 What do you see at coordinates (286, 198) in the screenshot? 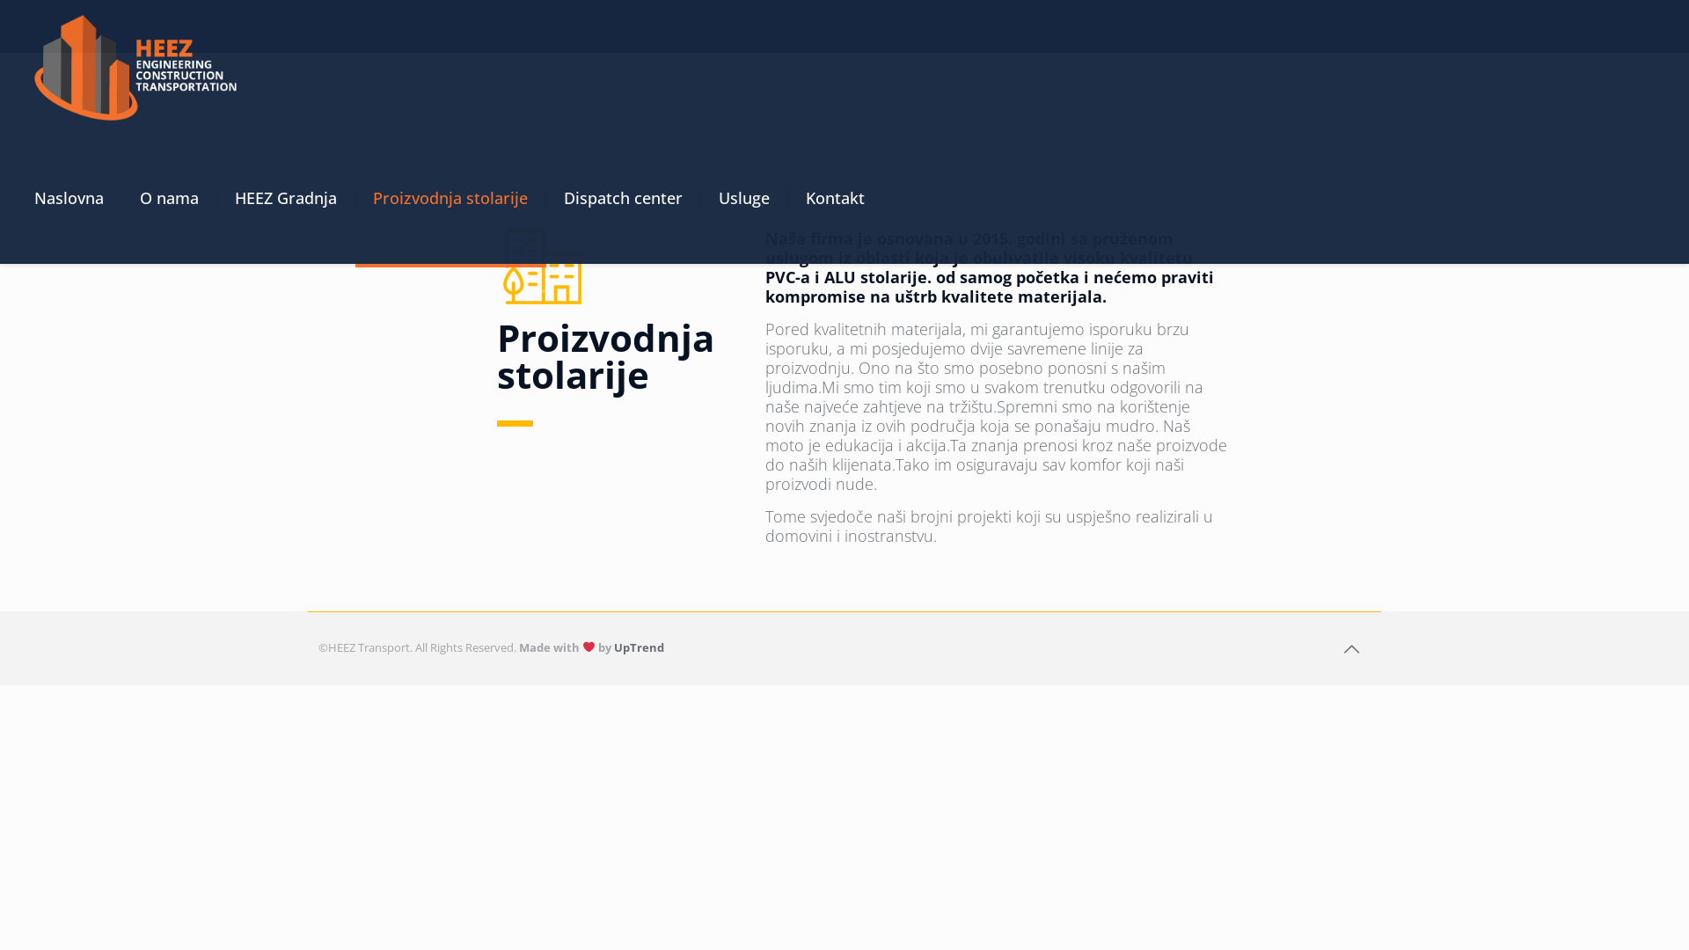
I see `HEEZ Gradnja` at bounding box center [286, 198].